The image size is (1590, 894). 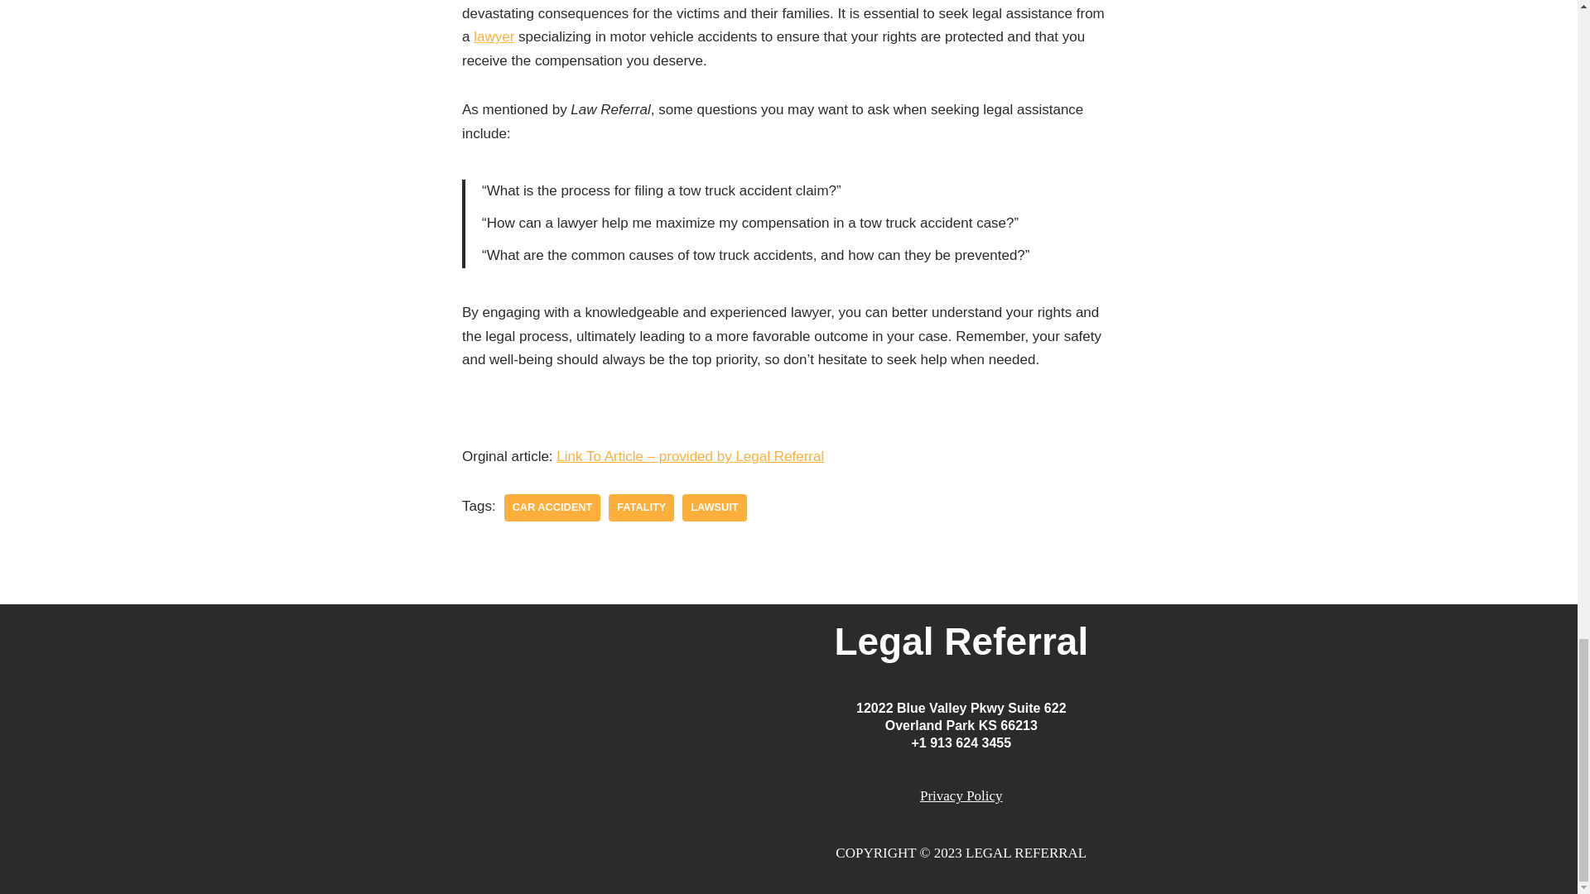 I want to click on lawyer, so click(x=494, y=36).